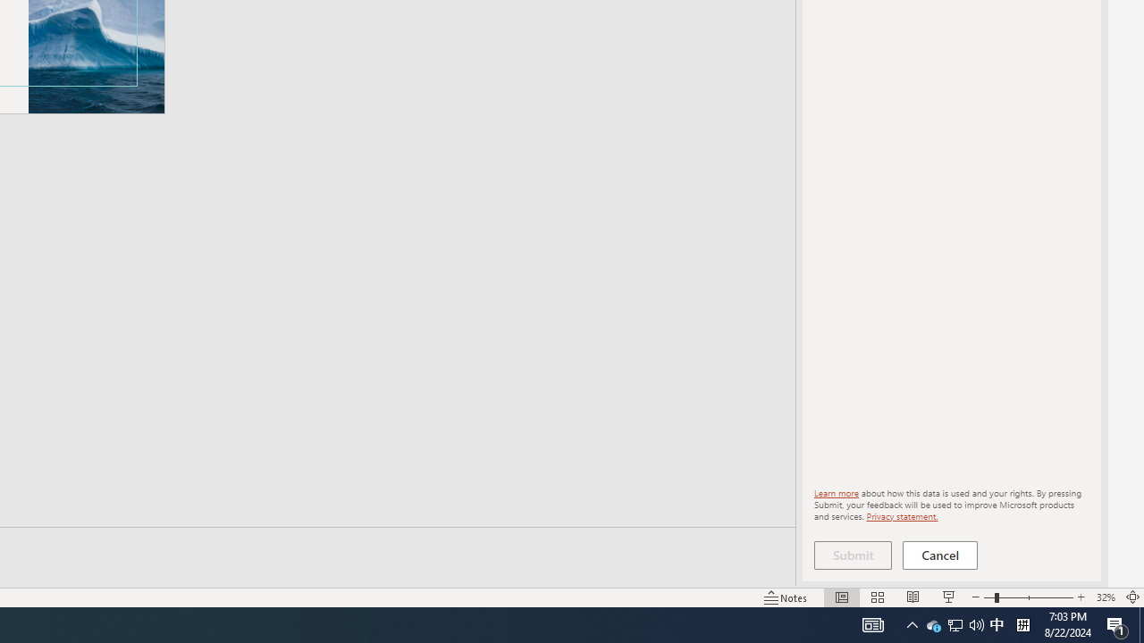 The height and width of the screenshot is (643, 1144). I want to click on Slide Sorter, so click(878, 597).